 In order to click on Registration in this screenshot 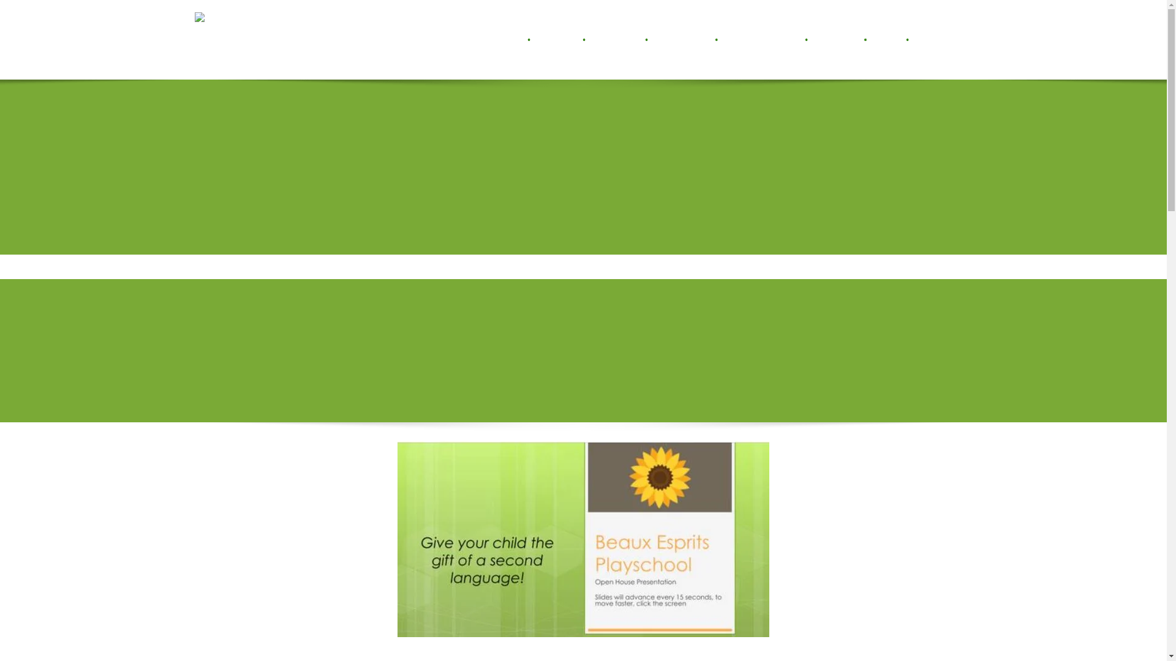, I will do `click(837, 39)`.